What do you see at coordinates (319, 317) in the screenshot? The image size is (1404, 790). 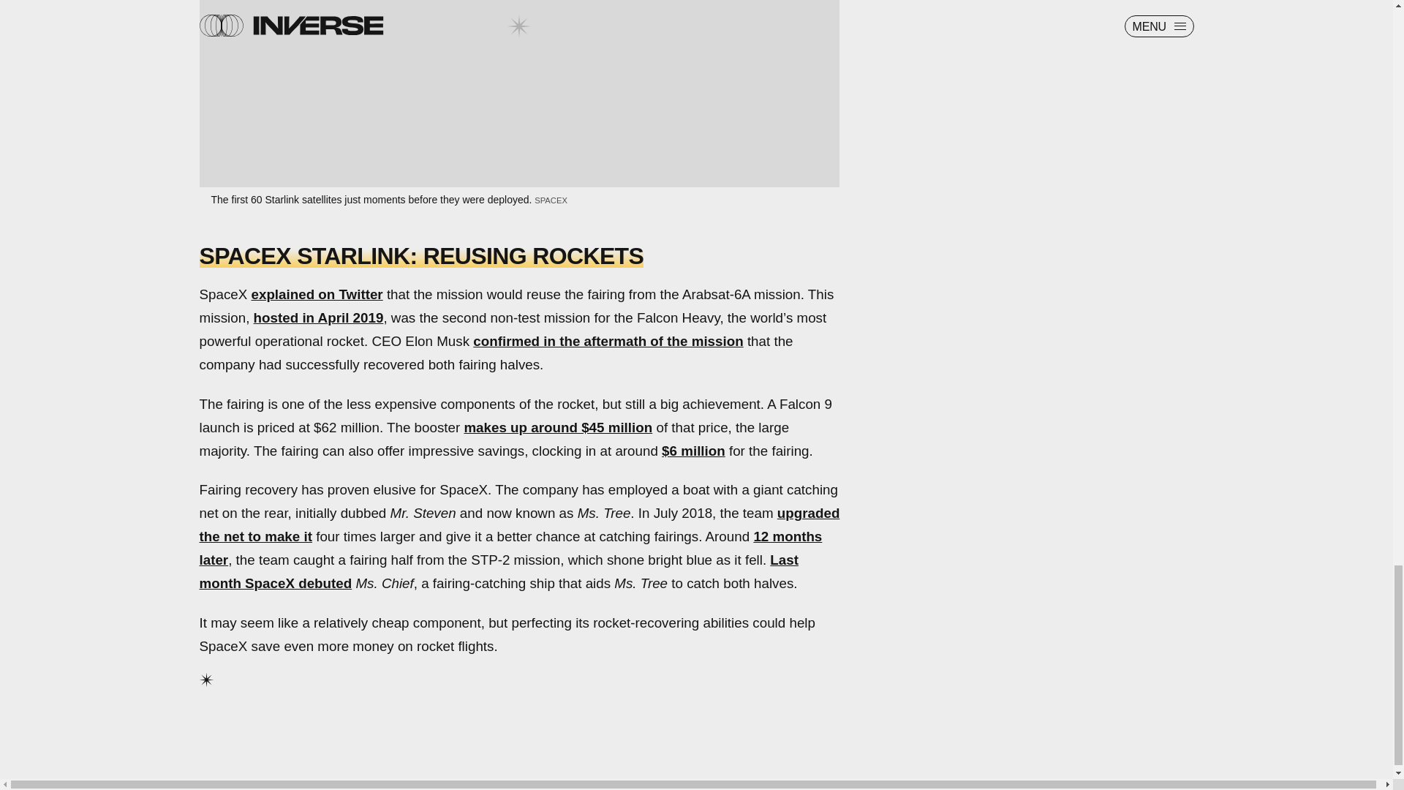 I see `hosted in April 2019` at bounding box center [319, 317].